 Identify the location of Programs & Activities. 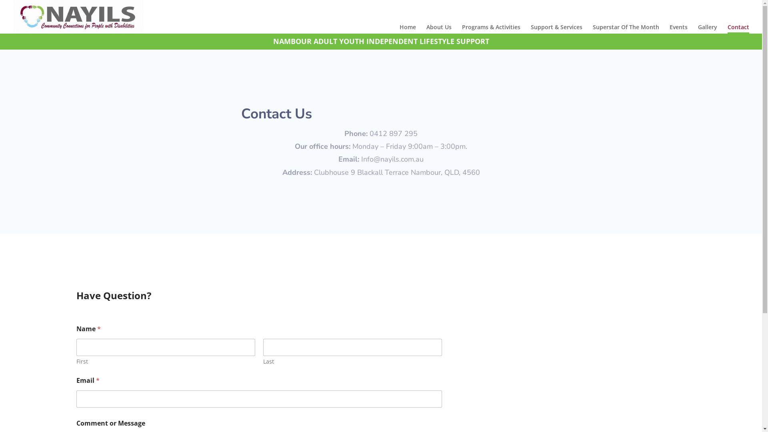
(491, 28).